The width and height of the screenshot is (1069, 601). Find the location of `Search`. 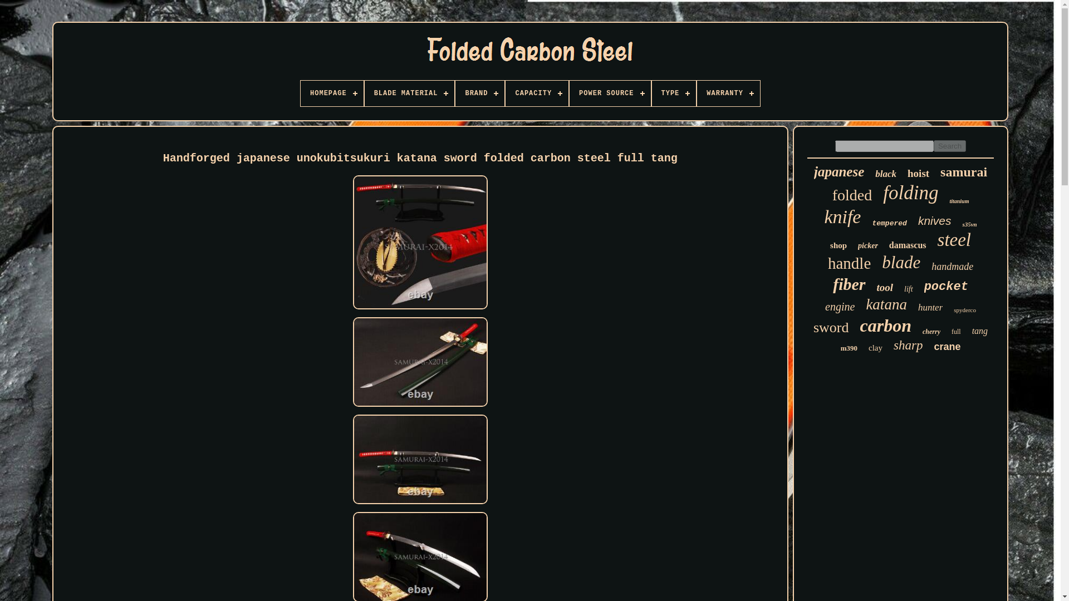

Search is located at coordinates (950, 146).